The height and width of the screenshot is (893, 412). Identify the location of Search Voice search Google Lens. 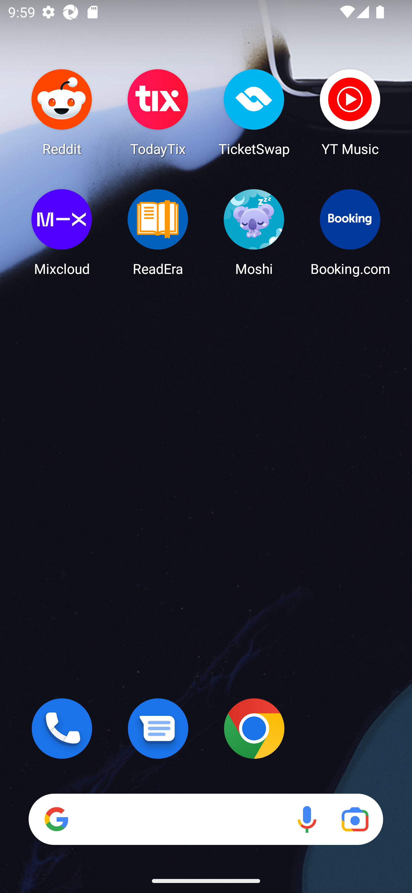
(206, 819).